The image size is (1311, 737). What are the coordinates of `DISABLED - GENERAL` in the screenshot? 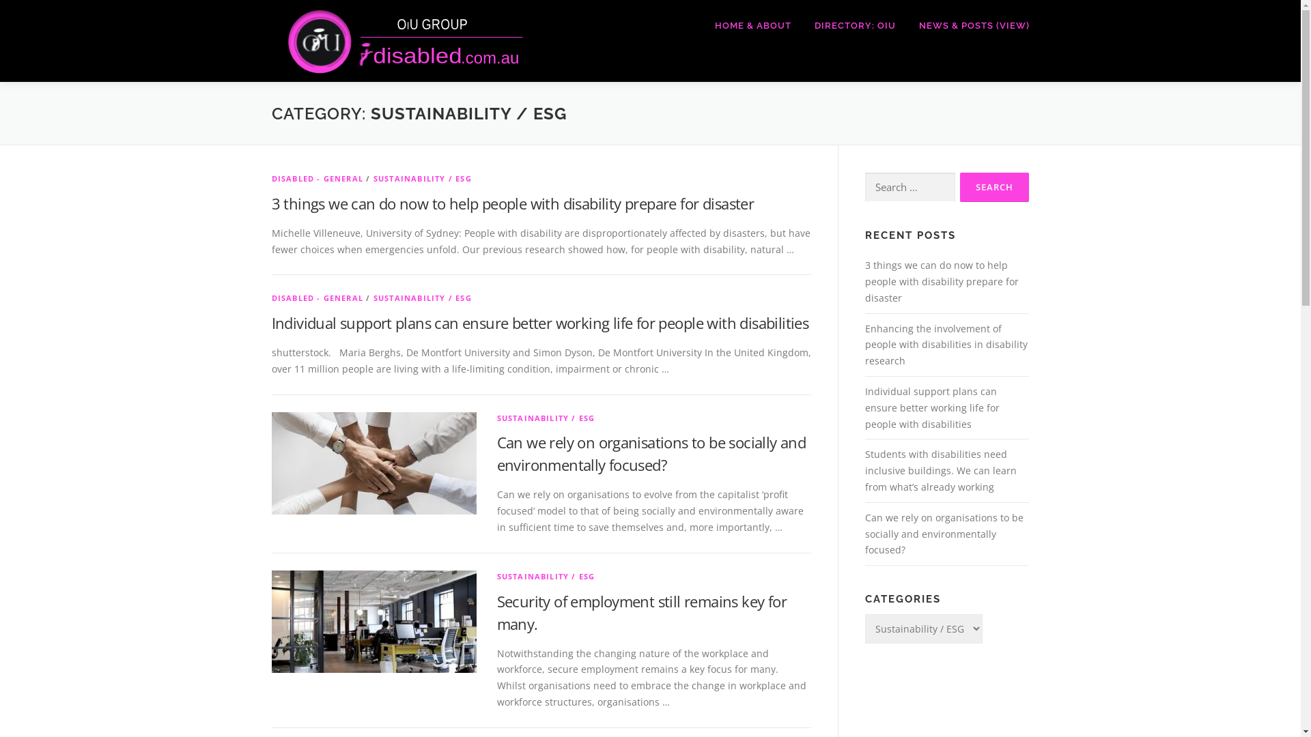 It's located at (318, 179).